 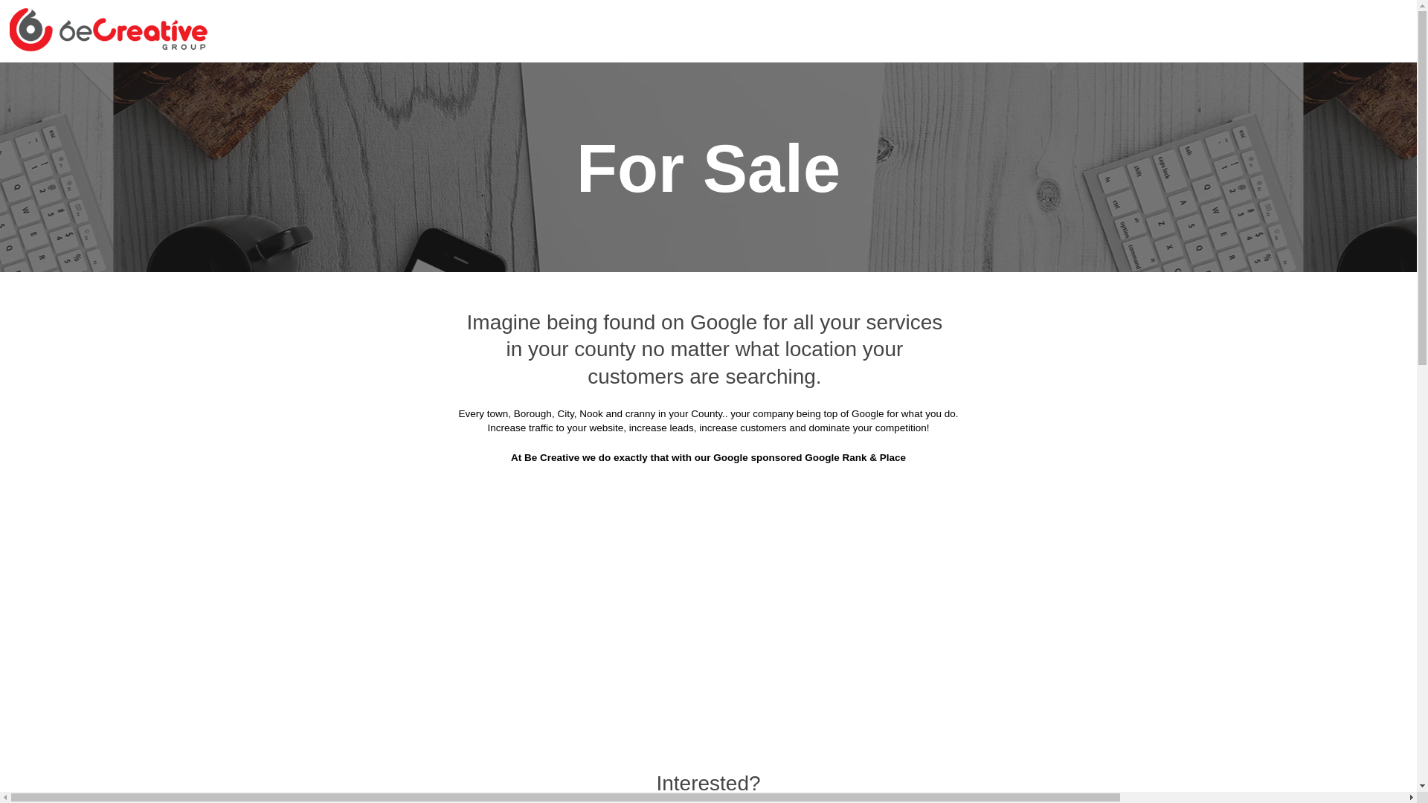 I want to click on Aggregate Suppliers Kingsbridge Devon, so click(x=1053, y=376).